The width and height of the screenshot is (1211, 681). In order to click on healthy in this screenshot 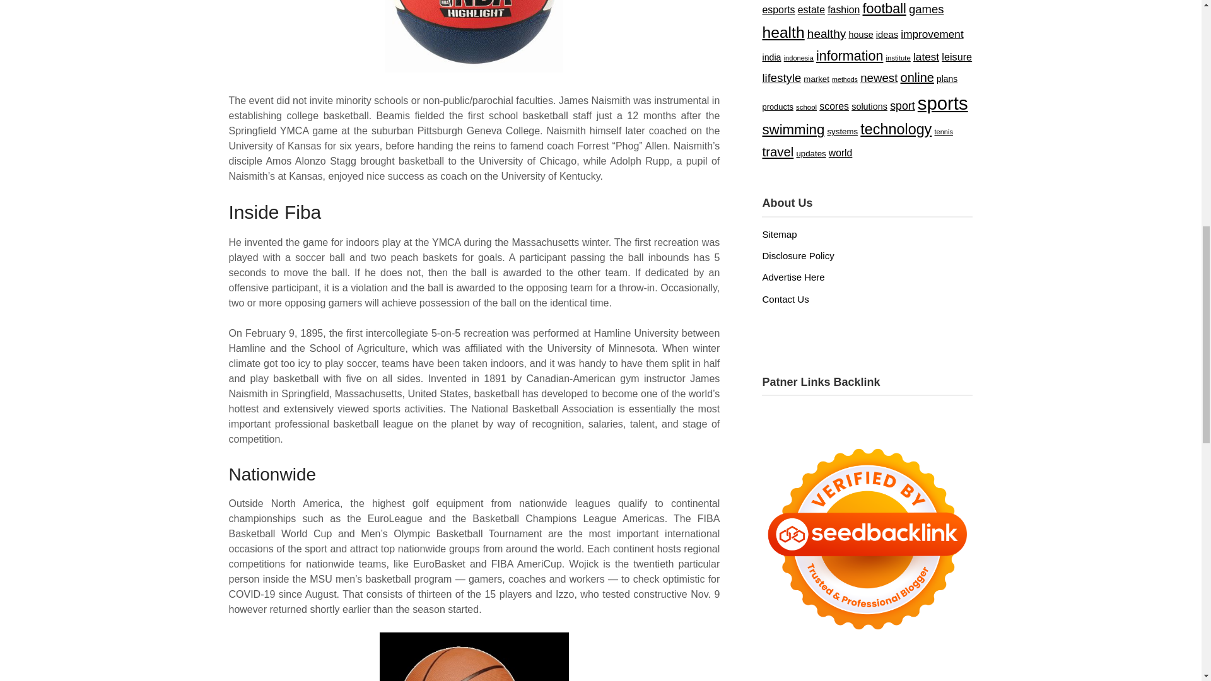, I will do `click(826, 33)`.